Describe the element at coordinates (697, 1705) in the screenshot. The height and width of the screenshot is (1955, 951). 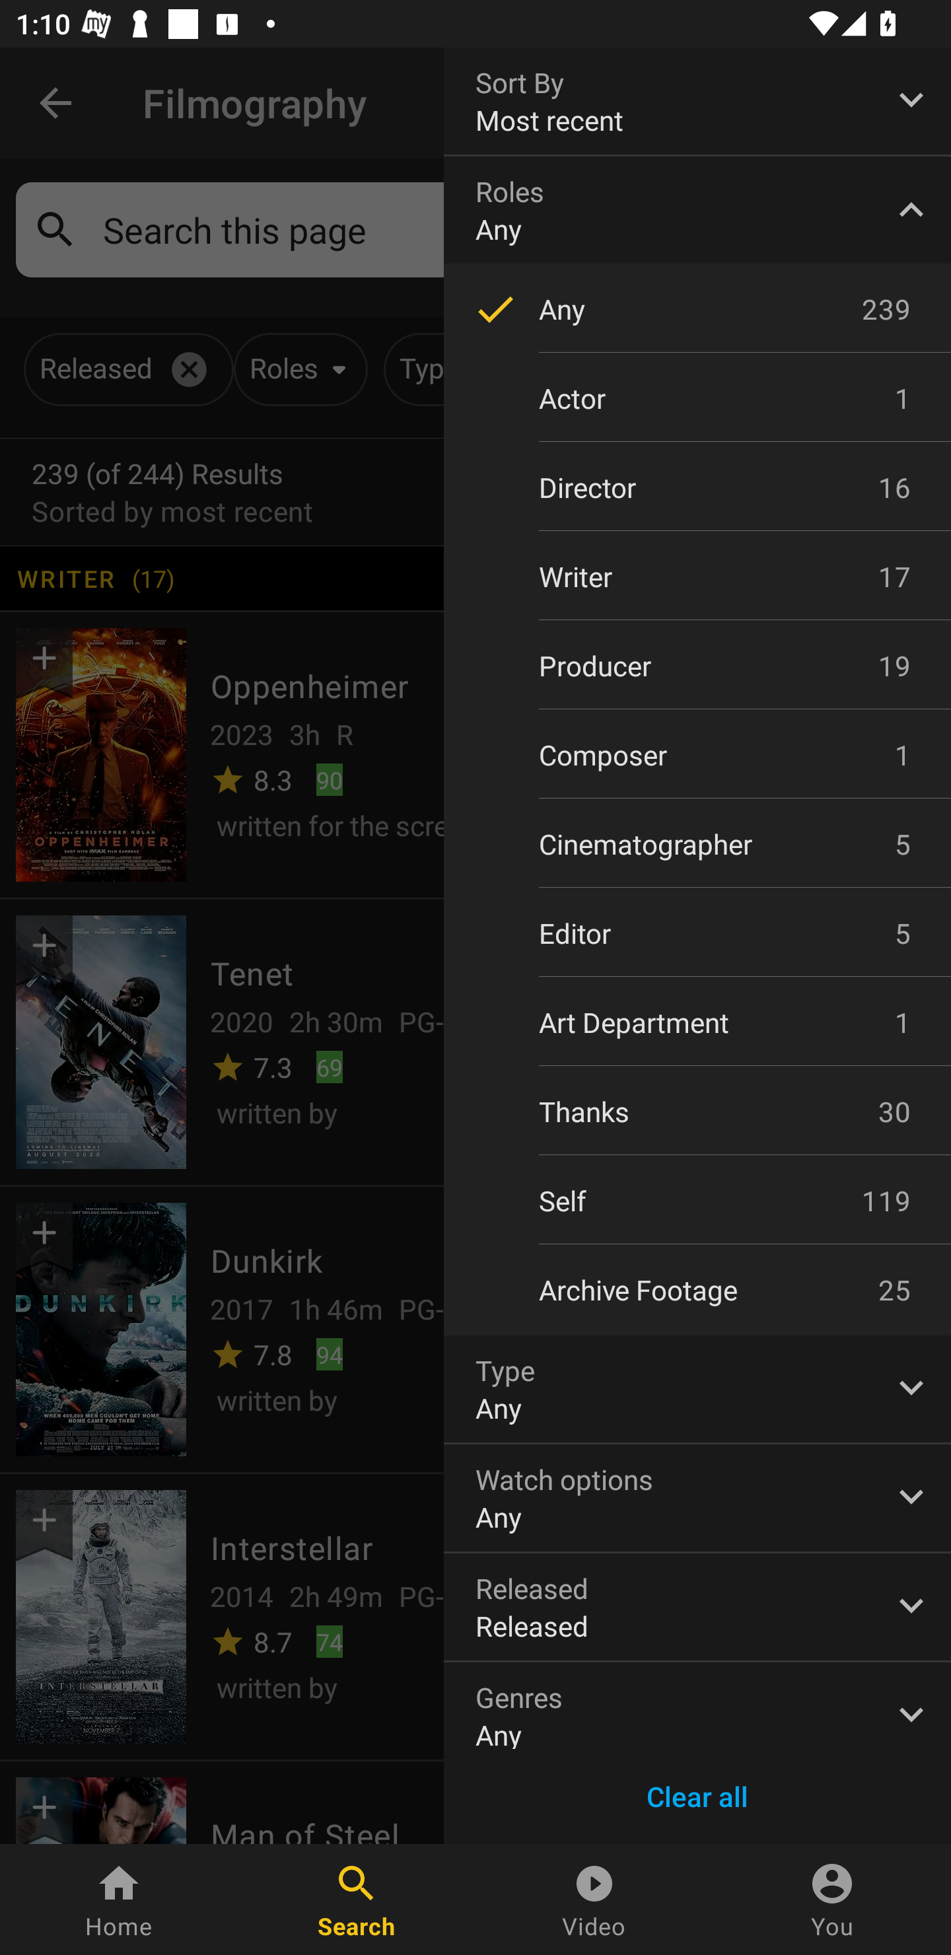
I see `Genres Any` at that location.